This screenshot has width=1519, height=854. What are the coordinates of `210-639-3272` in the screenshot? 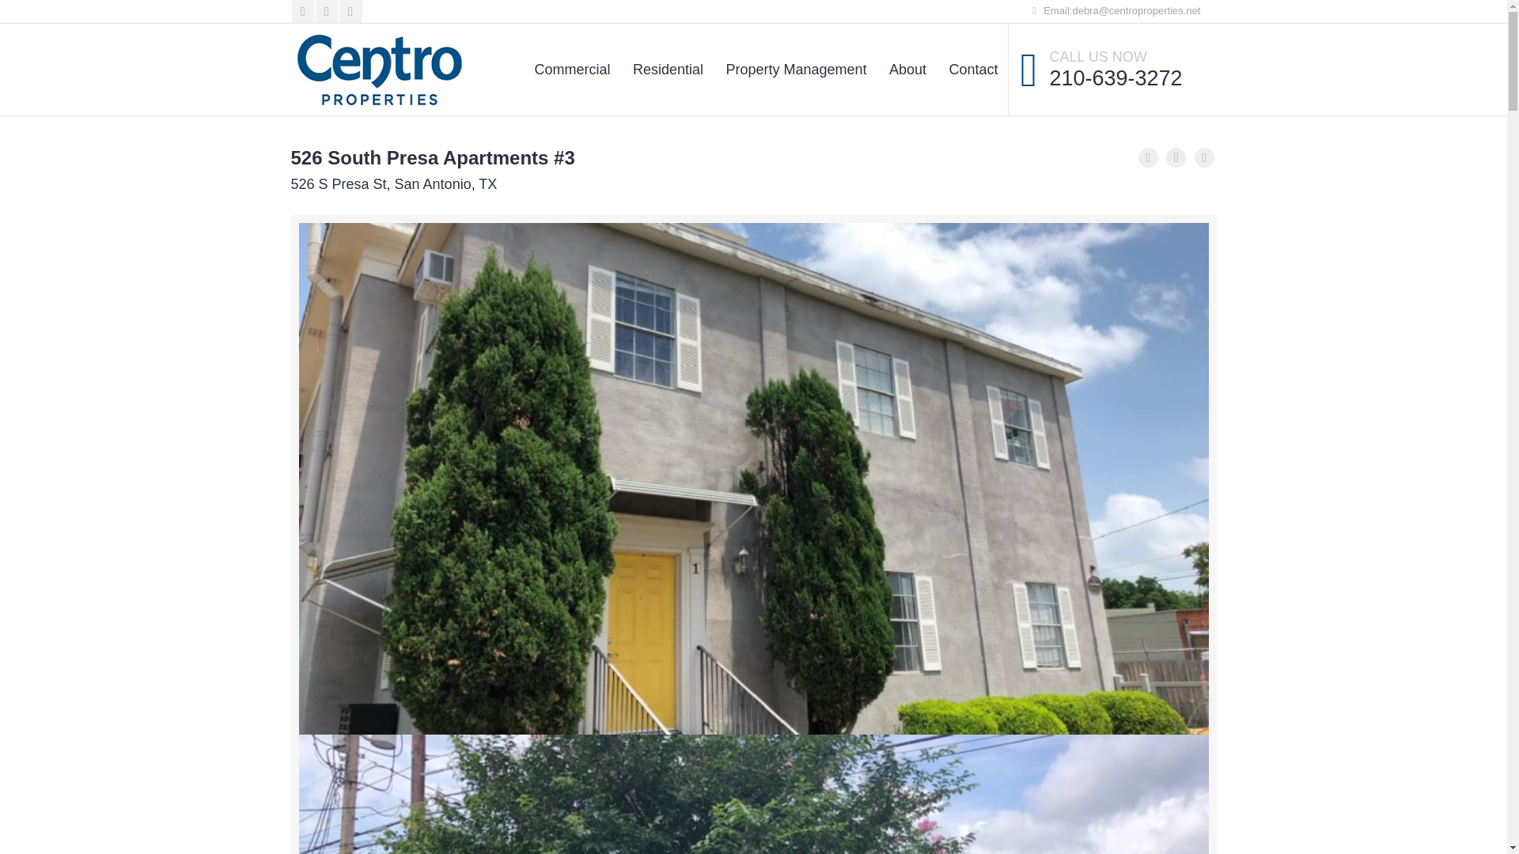 It's located at (1116, 78).